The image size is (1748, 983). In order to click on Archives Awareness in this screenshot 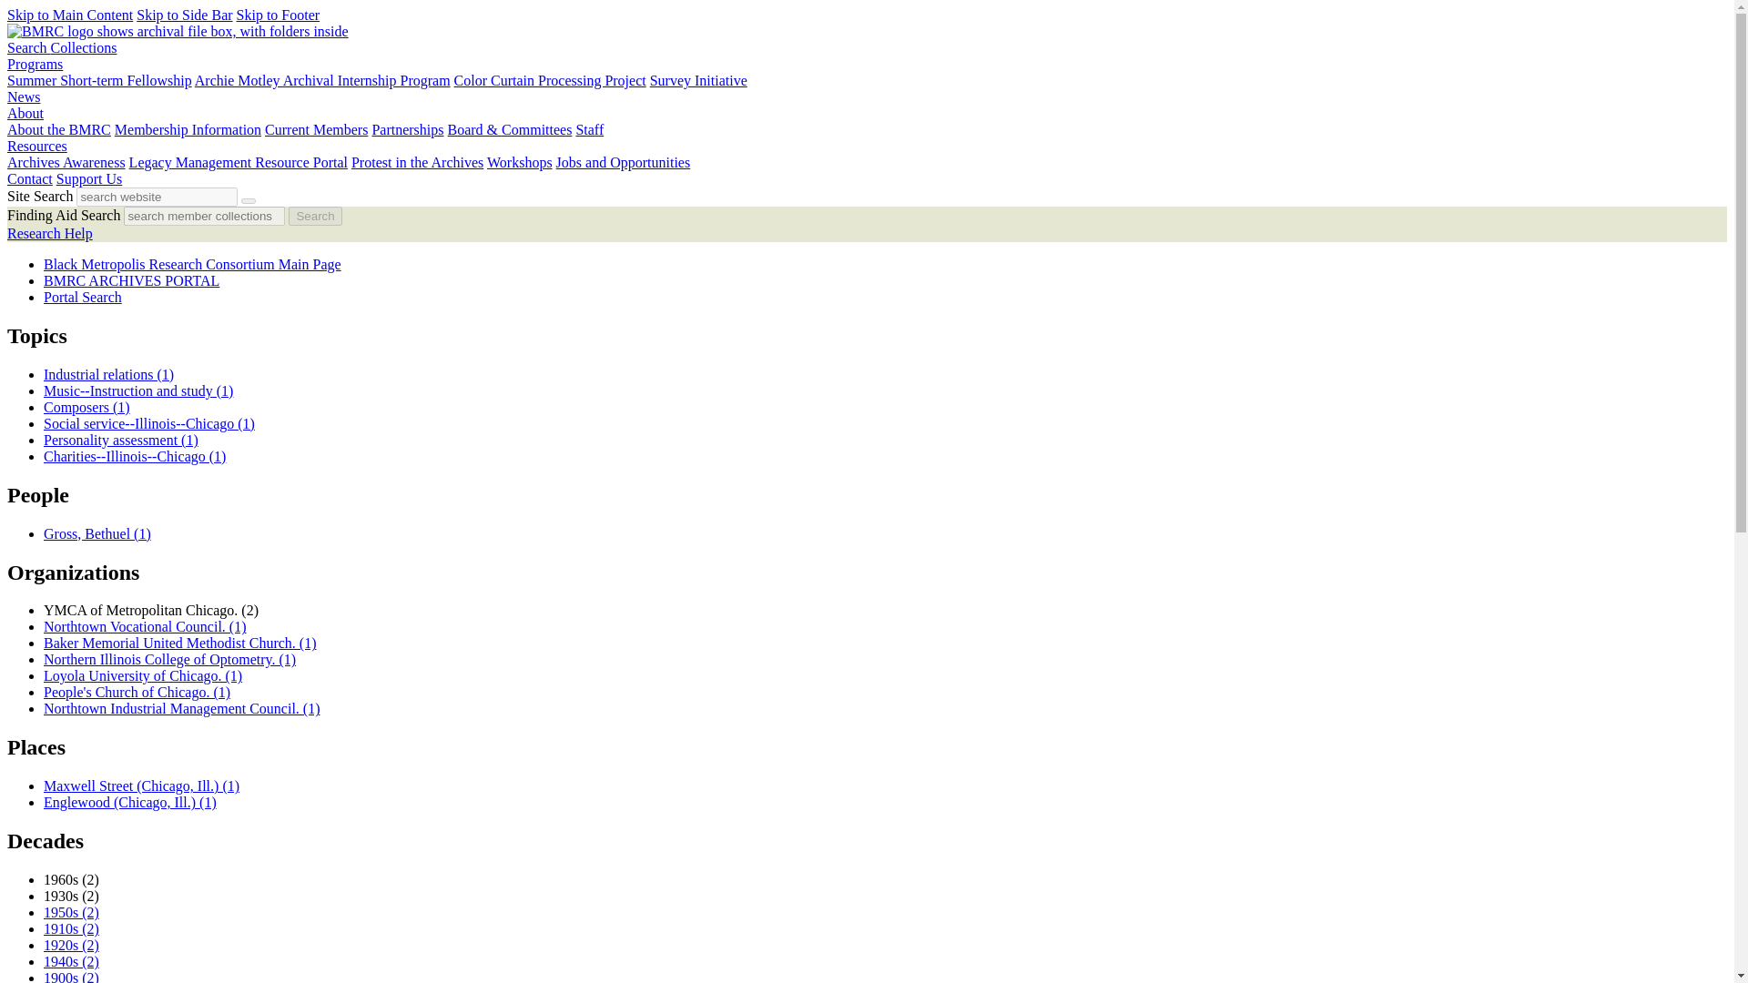, I will do `click(66, 162)`.